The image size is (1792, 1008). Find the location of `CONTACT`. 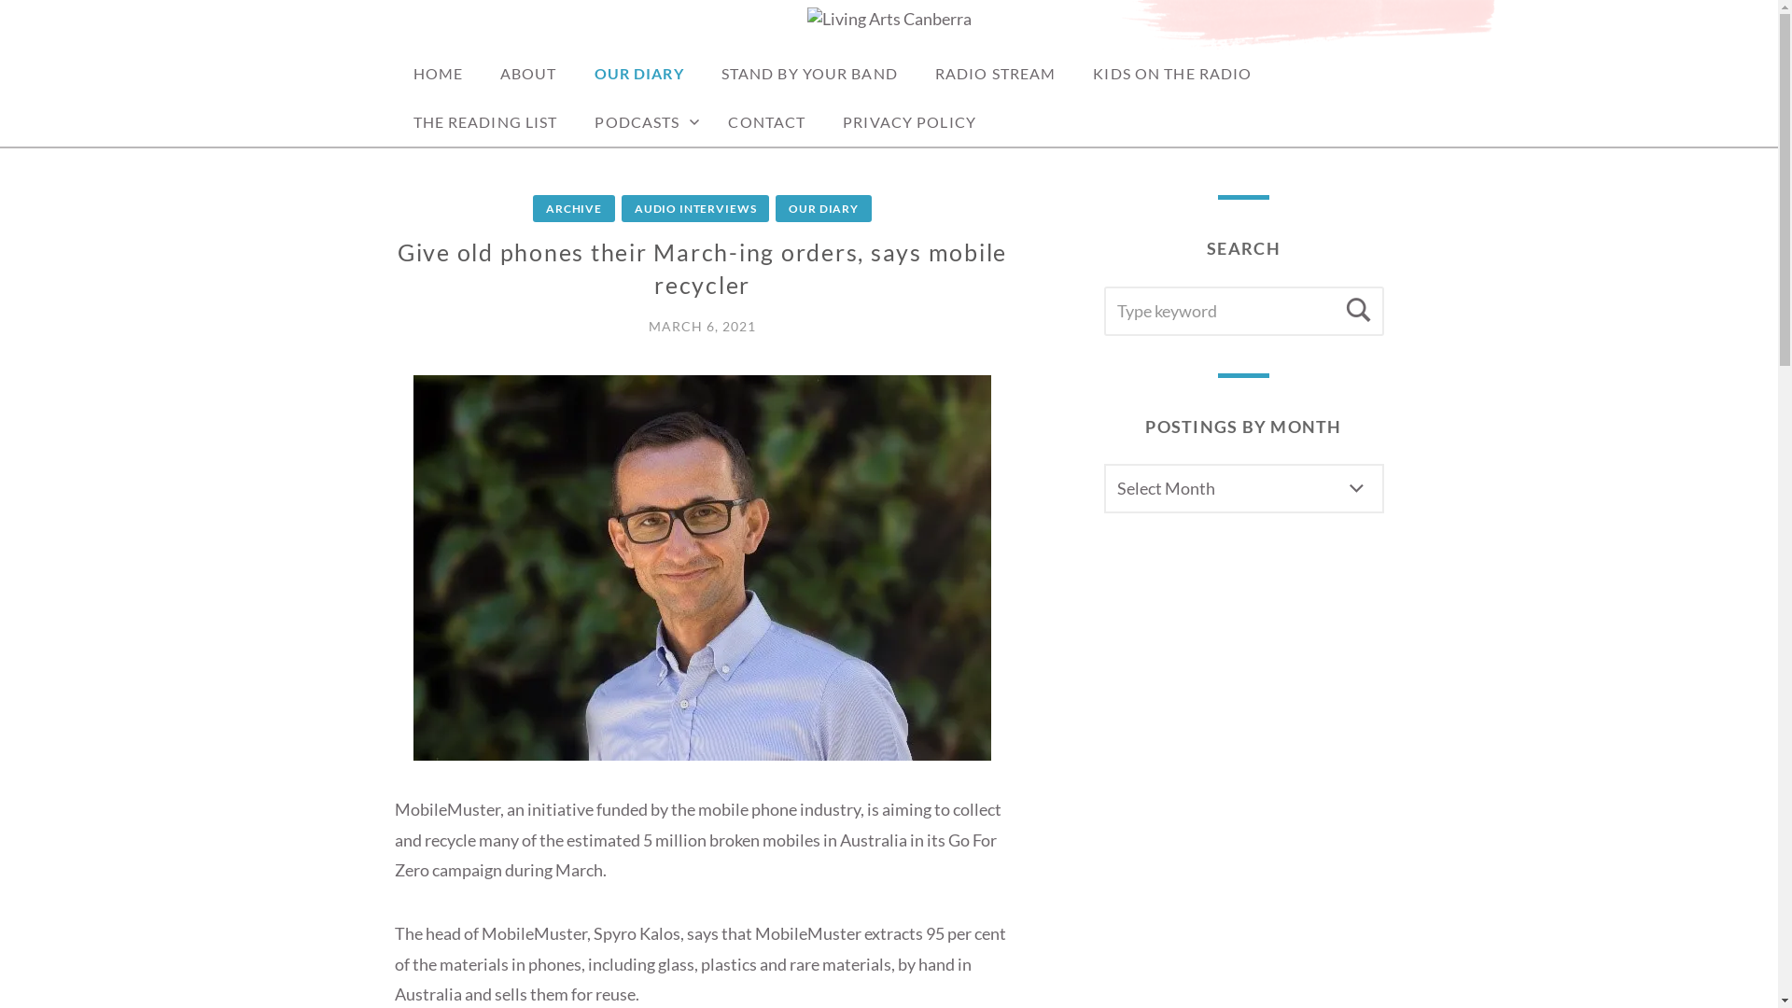

CONTACT is located at coordinates (767, 122).